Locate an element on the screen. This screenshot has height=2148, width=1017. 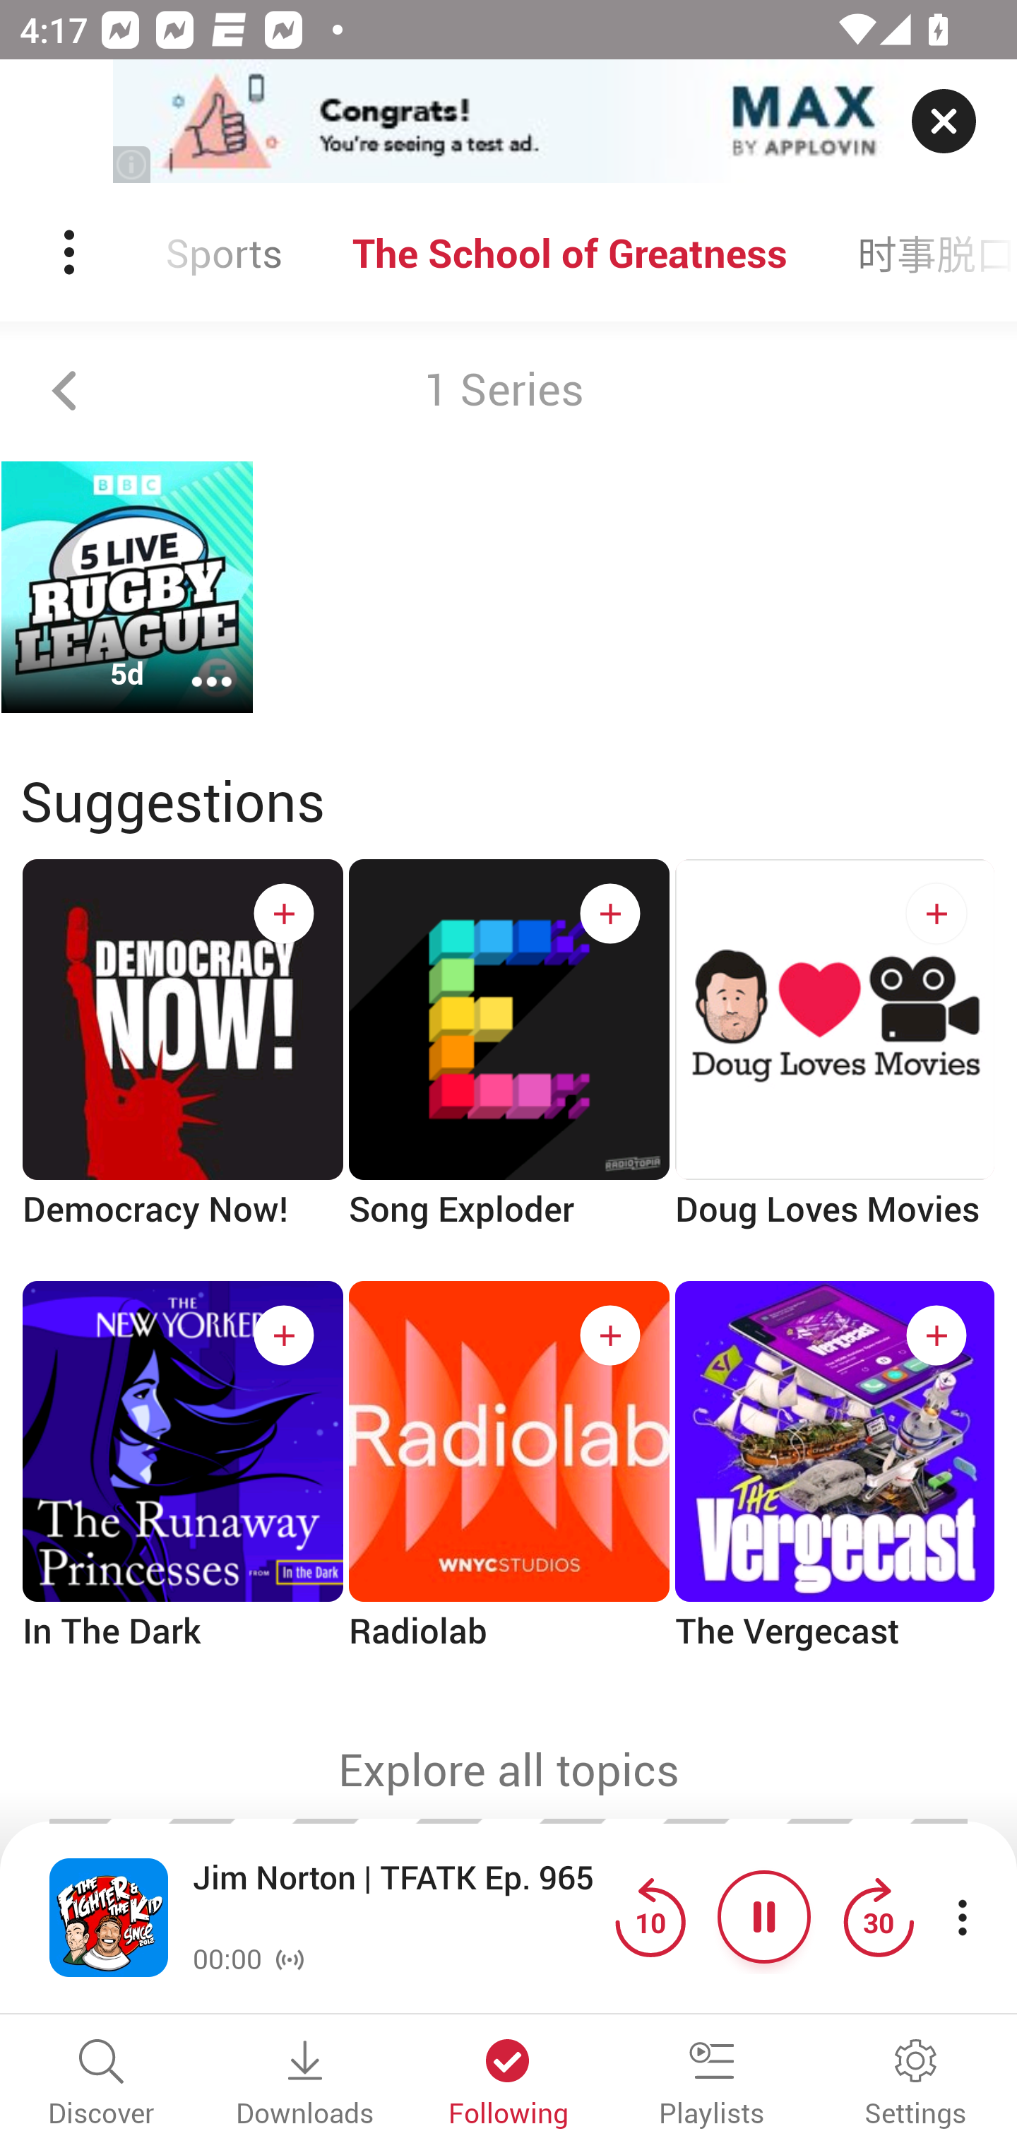
1 Series is located at coordinates (509, 391).